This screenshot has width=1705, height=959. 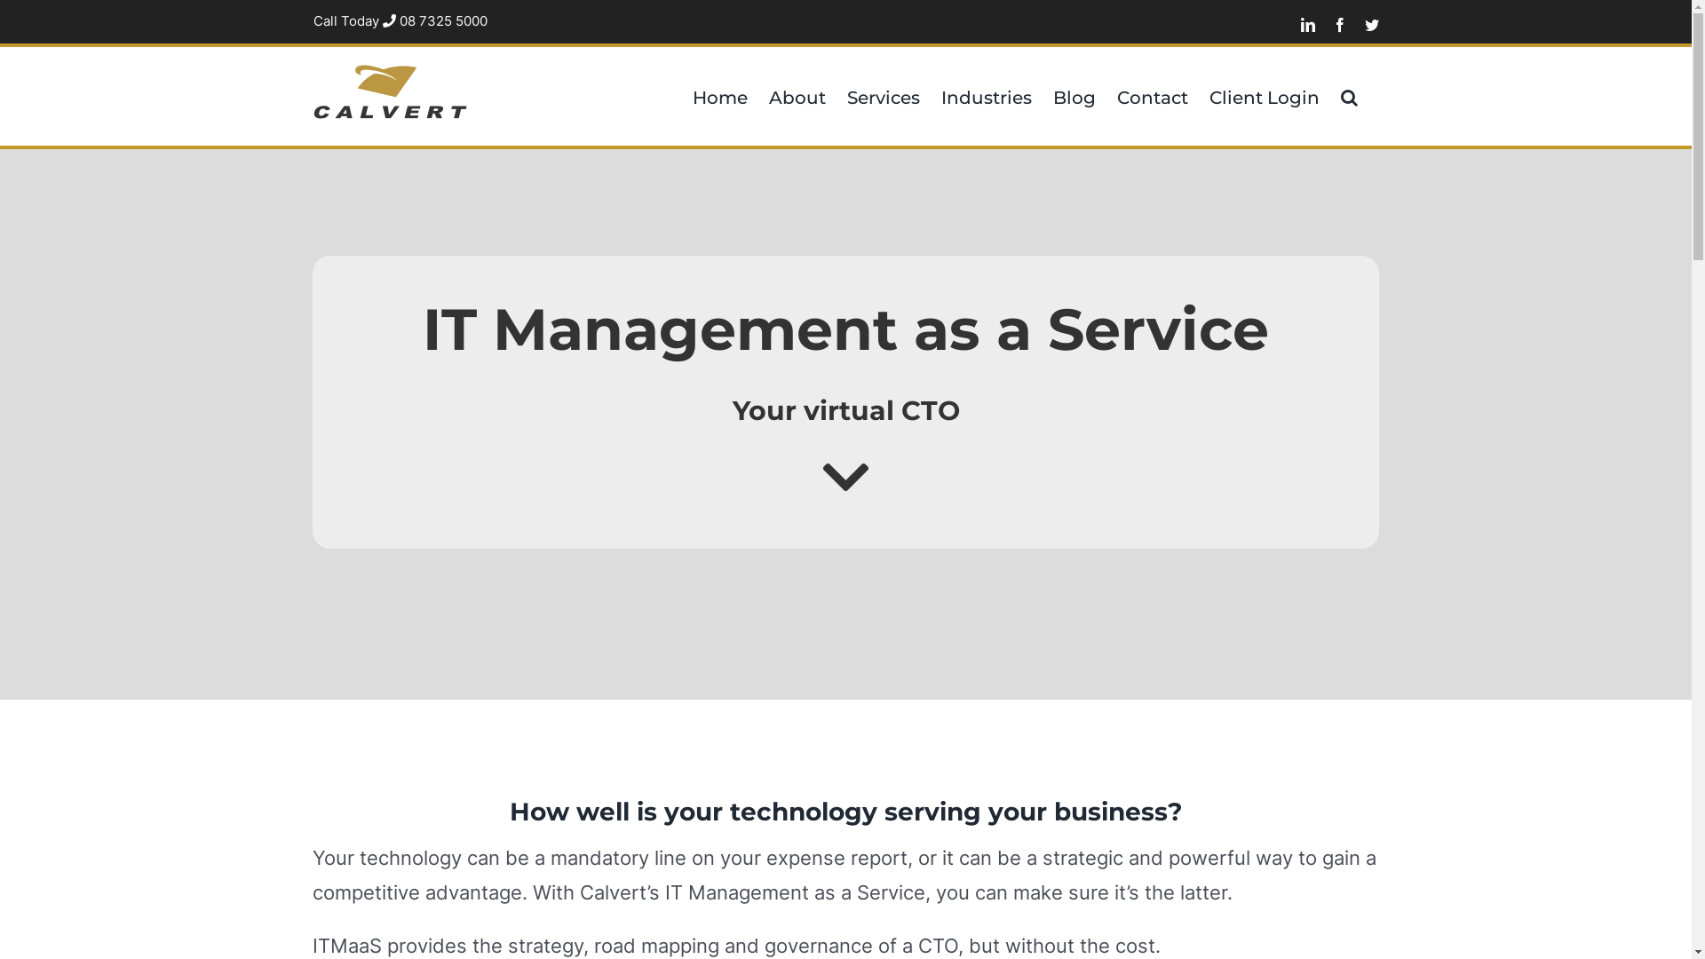 What do you see at coordinates (1153, 96) in the screenshot?
I see `Contact` at bounding box center [1153, 96].